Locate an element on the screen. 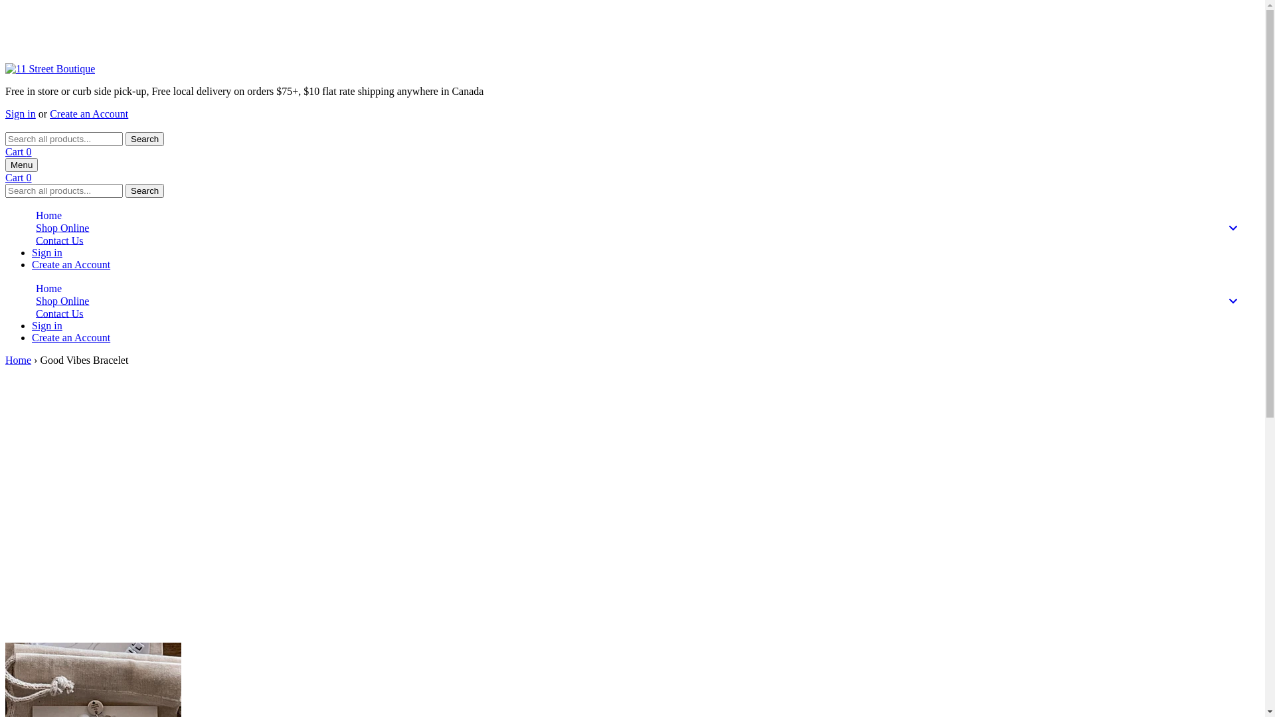 The width and height of the screenshot is (1275, 717). Create an Account is located at coordinates (89, 114).